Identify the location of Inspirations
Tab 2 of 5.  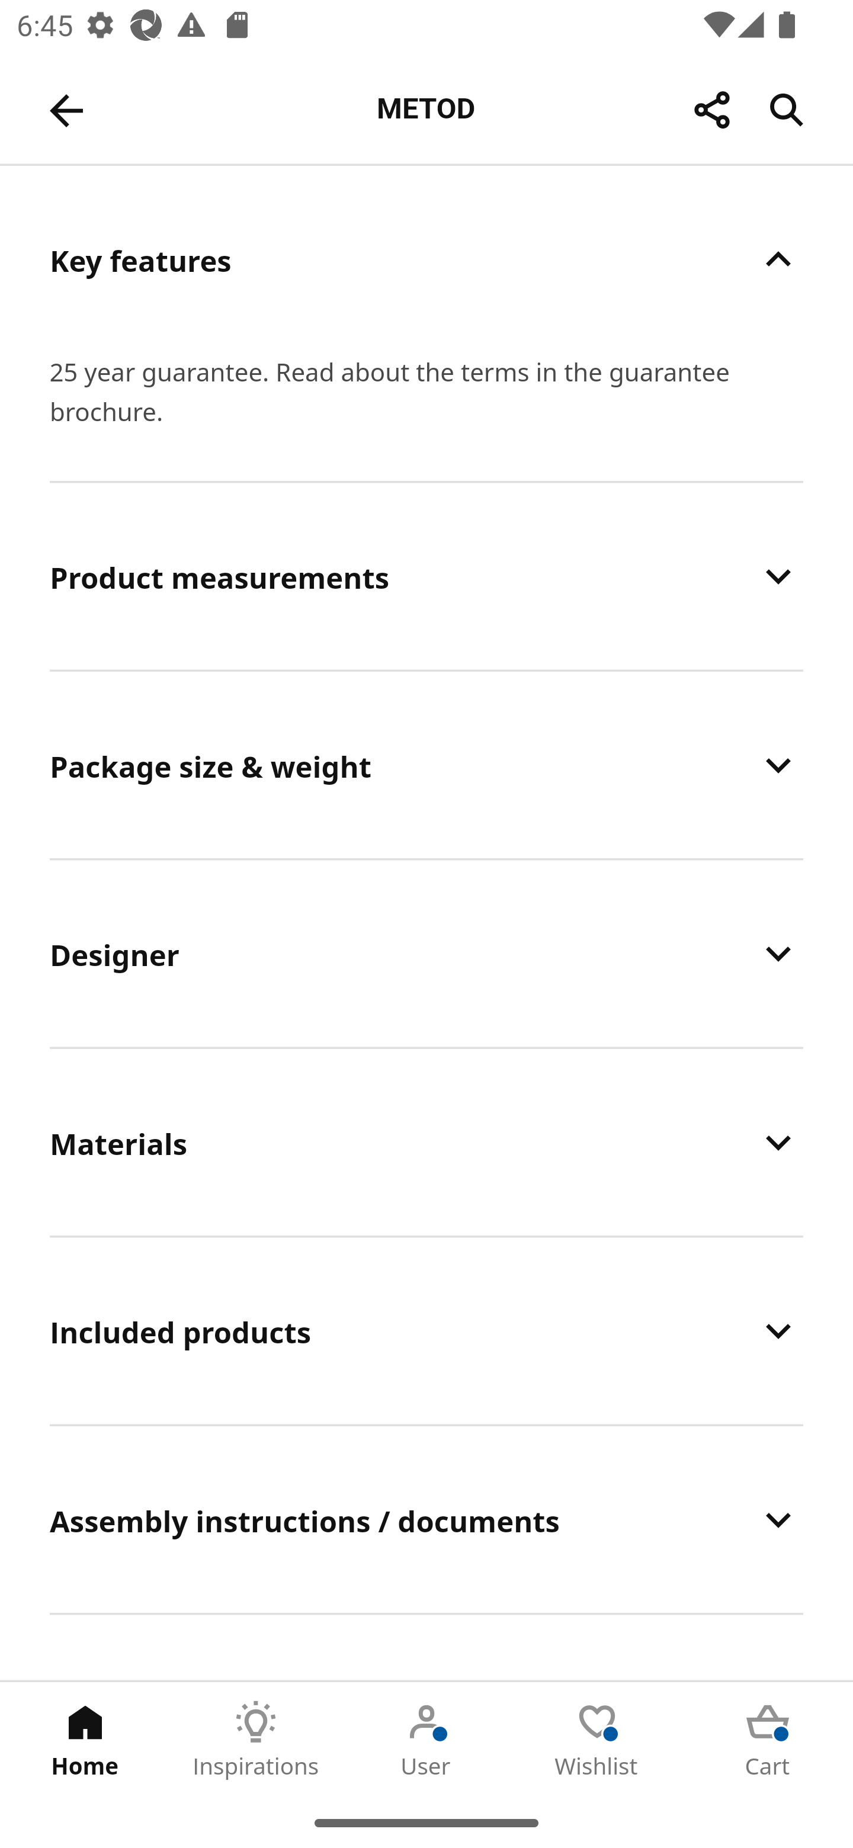
(256, 1740).